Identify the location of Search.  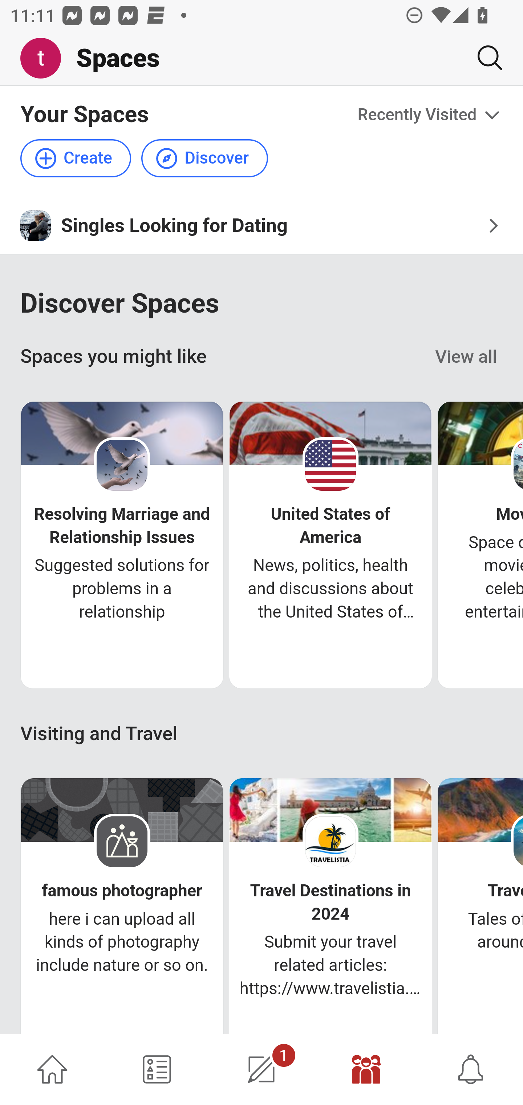
(485, 58).